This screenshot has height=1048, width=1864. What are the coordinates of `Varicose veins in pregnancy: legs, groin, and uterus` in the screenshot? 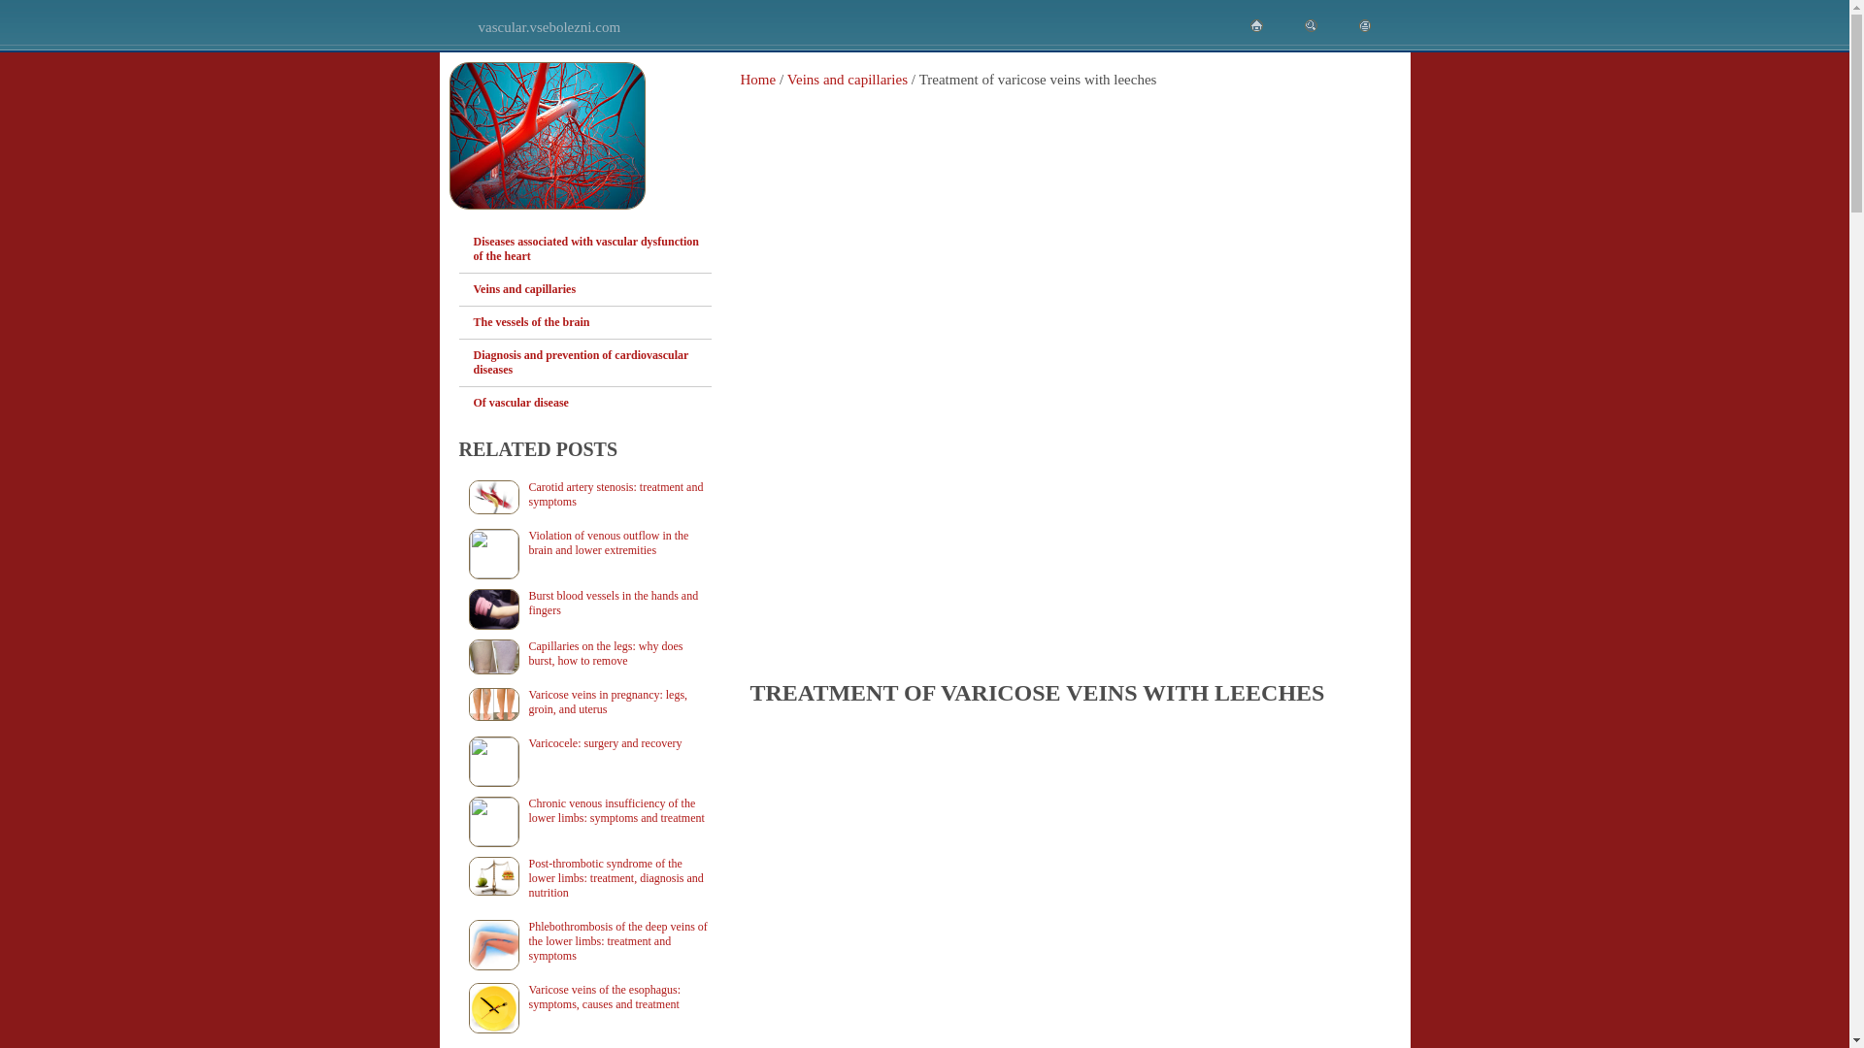 It's located at (584, 702).